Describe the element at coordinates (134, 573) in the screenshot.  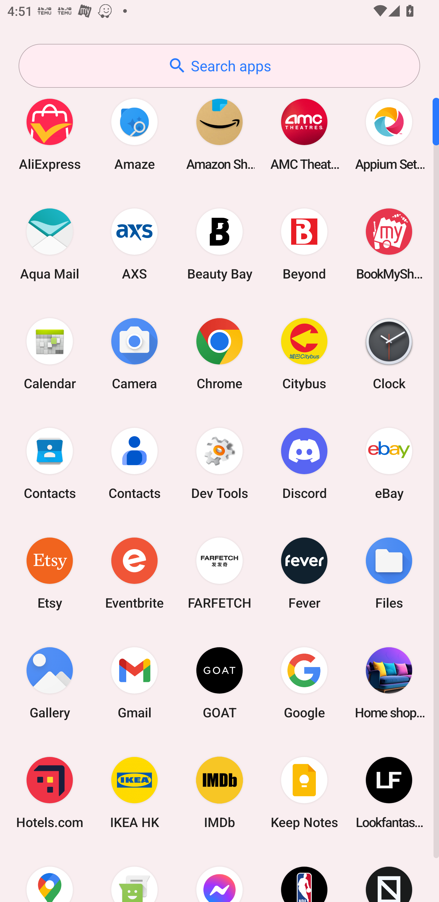
I see `Eventbrite` at that location.